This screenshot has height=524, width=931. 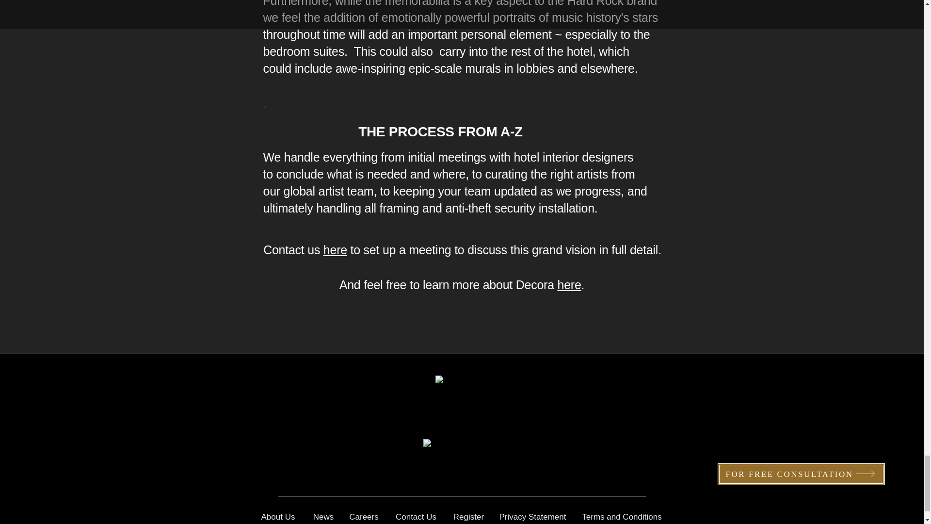 What do you see at coordinates (532, 516) in the screenshot?
I see `Privacy Statement` at bounding box center [532, 516].